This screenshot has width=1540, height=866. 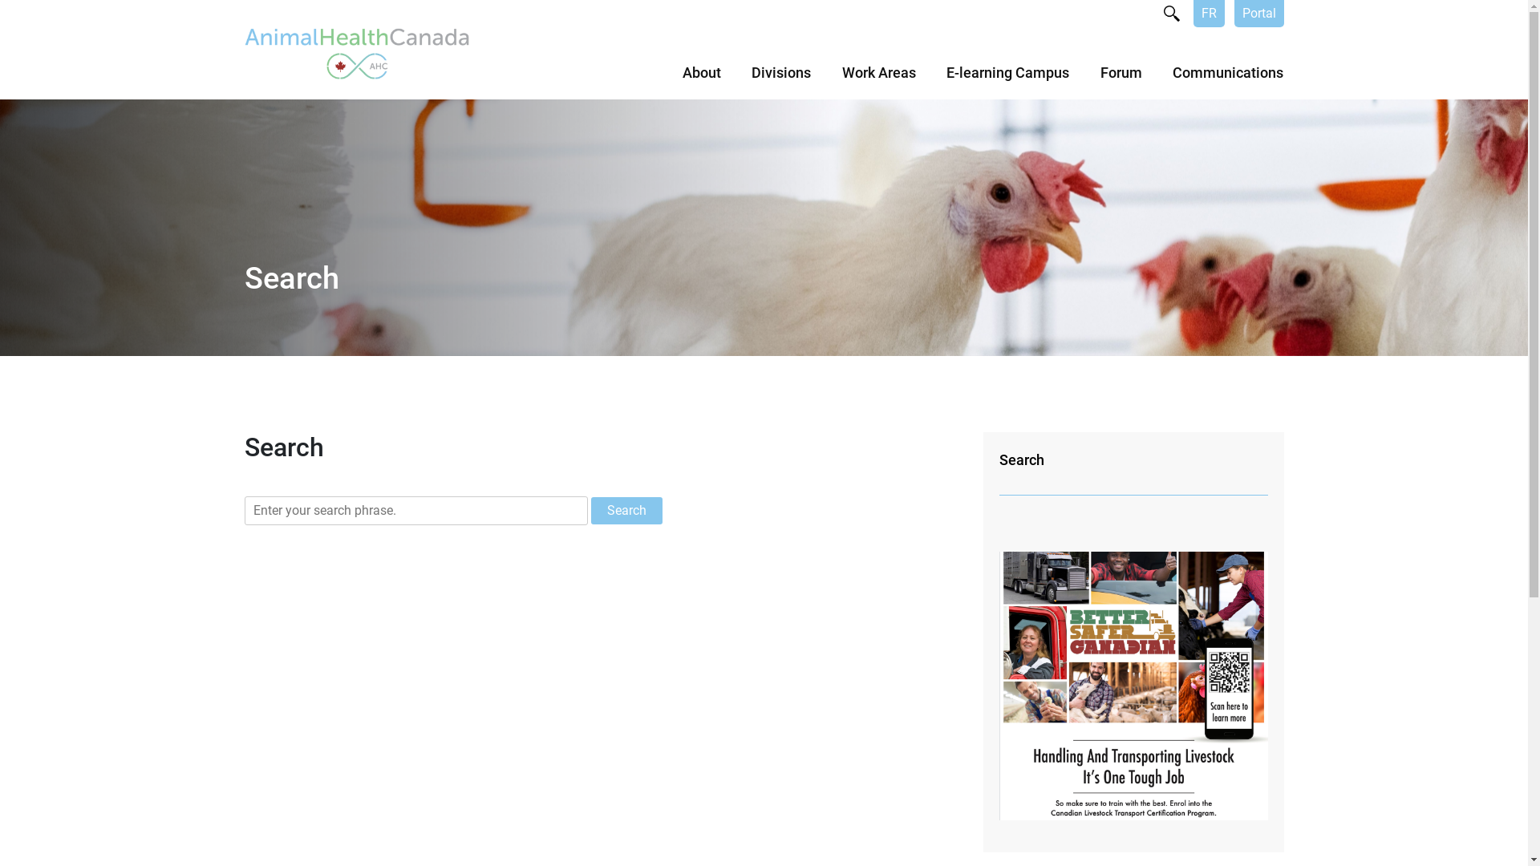 I want to click on About, so click(x=701, y=80).